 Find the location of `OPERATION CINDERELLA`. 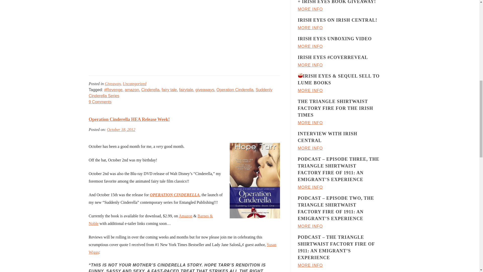

OPERATION CINDERELLA is located at coordinates (175, 194).